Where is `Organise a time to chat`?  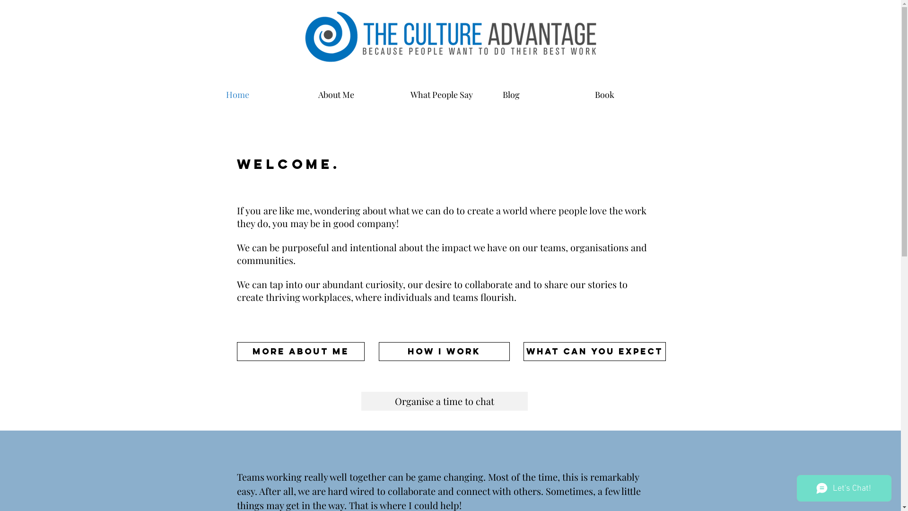 Organise a time to chat is located at coordinates (445, 401).